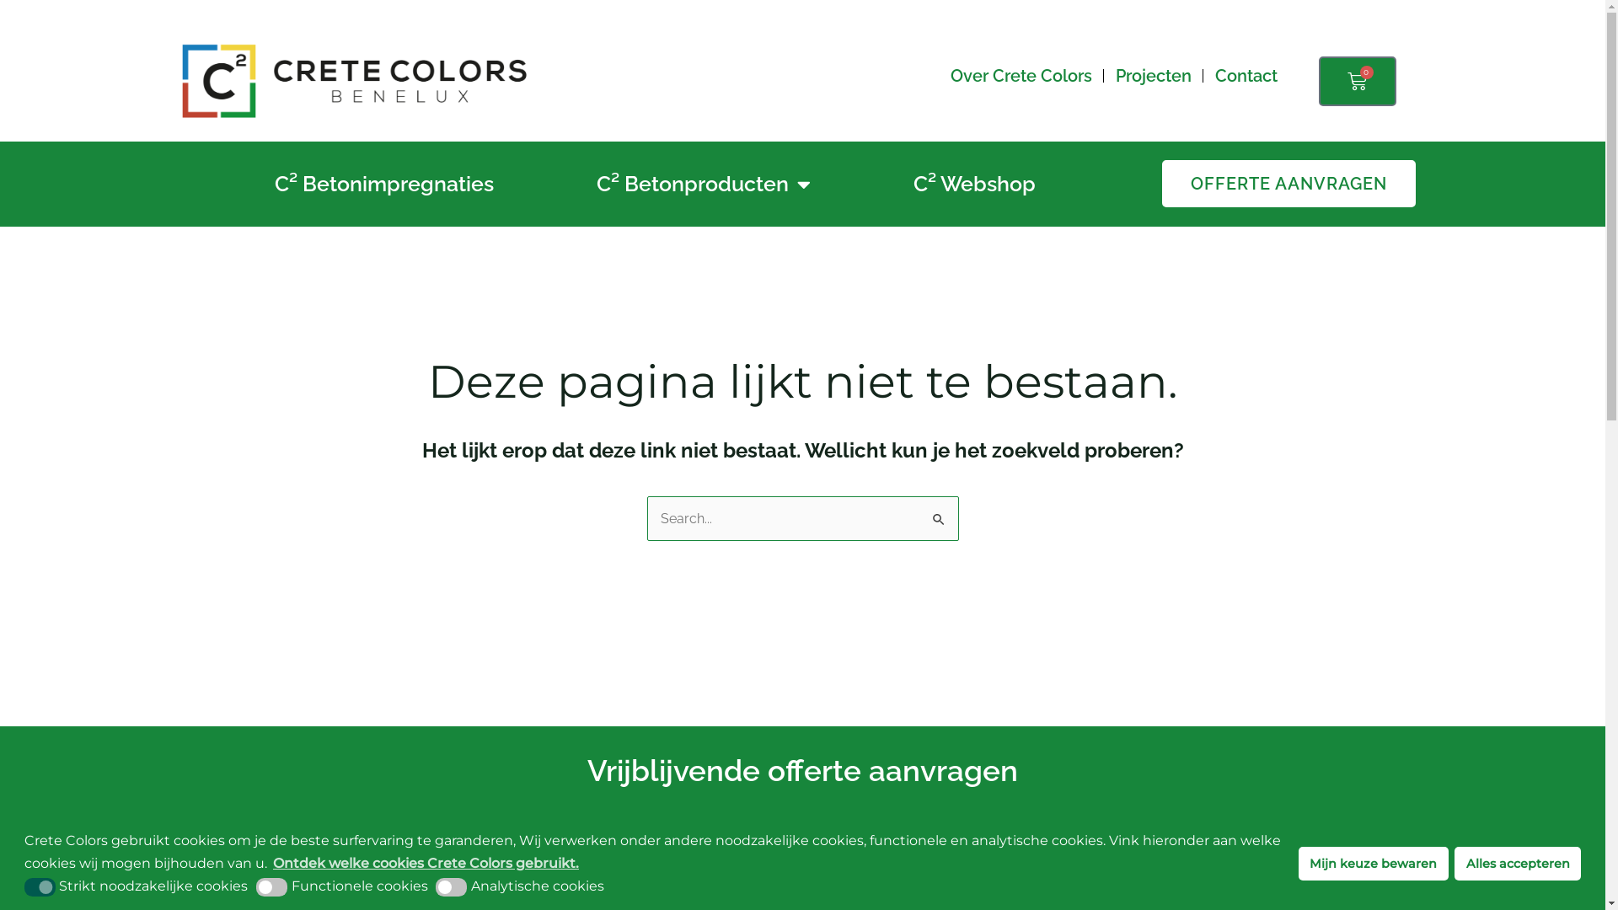 The image size is (1618, 910). Describe the element at coordinates (939, 514) in the screenshot. I see `Zoeken` at that location.